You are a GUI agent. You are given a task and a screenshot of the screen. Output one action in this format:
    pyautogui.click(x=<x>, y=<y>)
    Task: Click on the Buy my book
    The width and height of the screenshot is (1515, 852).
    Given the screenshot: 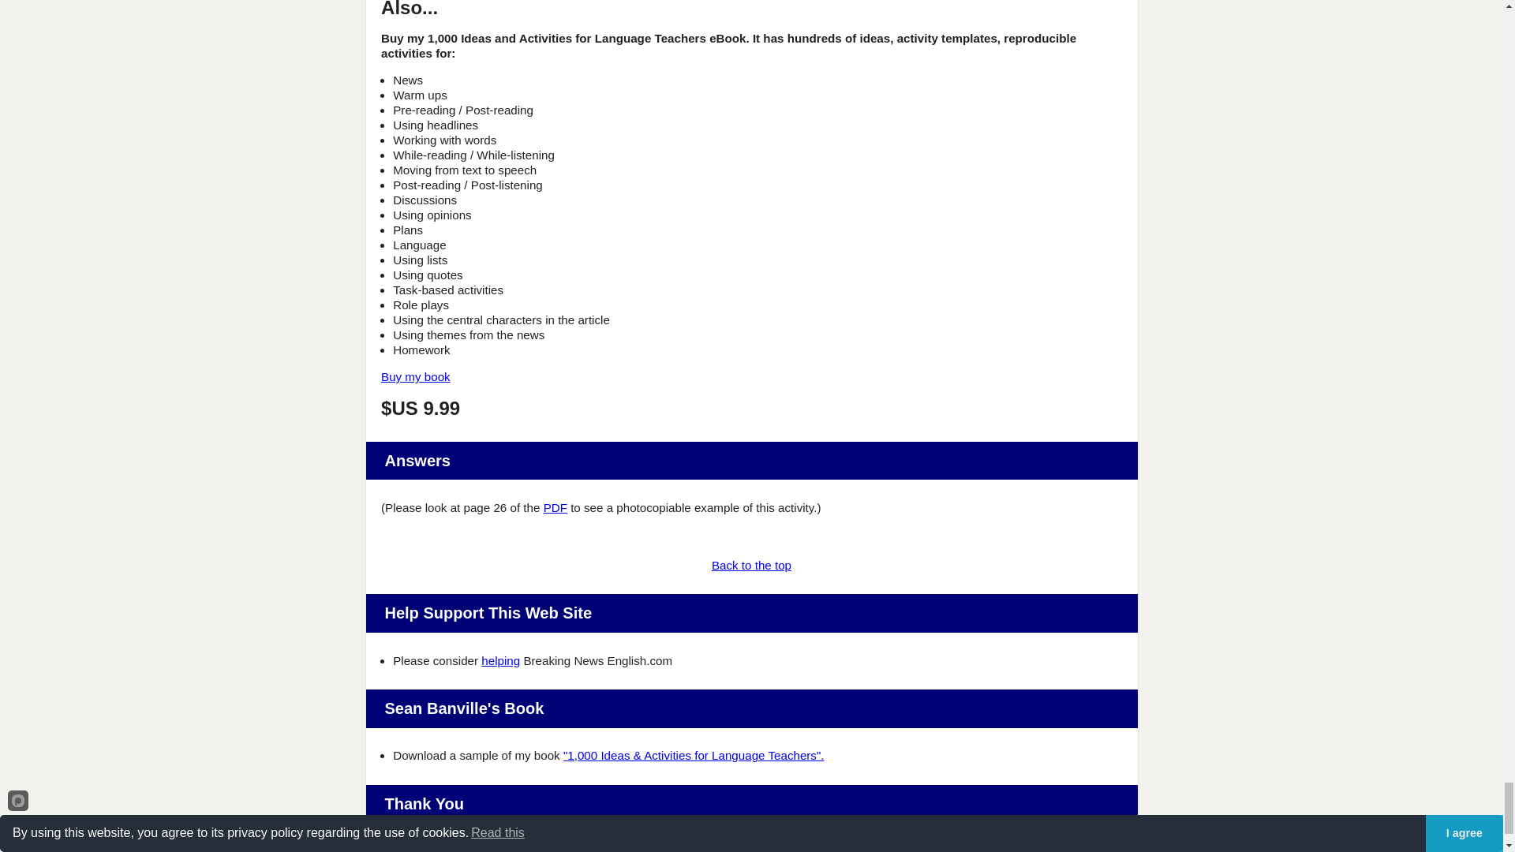 What is the action you would take?
    pyautogui.click(x=415, y=376)
    